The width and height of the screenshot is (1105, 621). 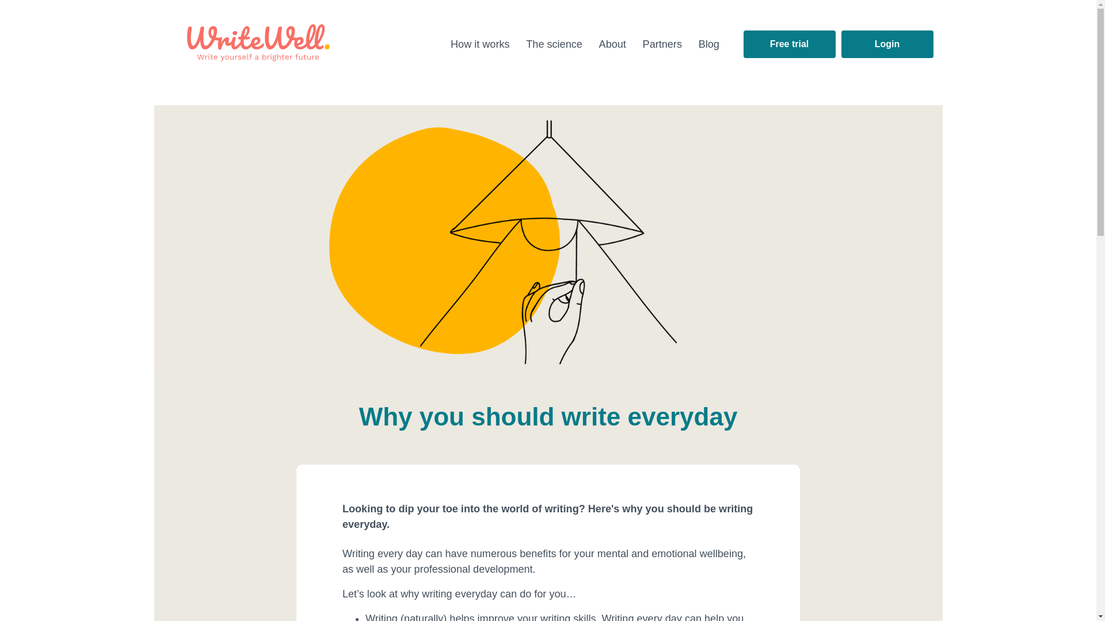 I want to click on Partners, so click(x=664, y=44).